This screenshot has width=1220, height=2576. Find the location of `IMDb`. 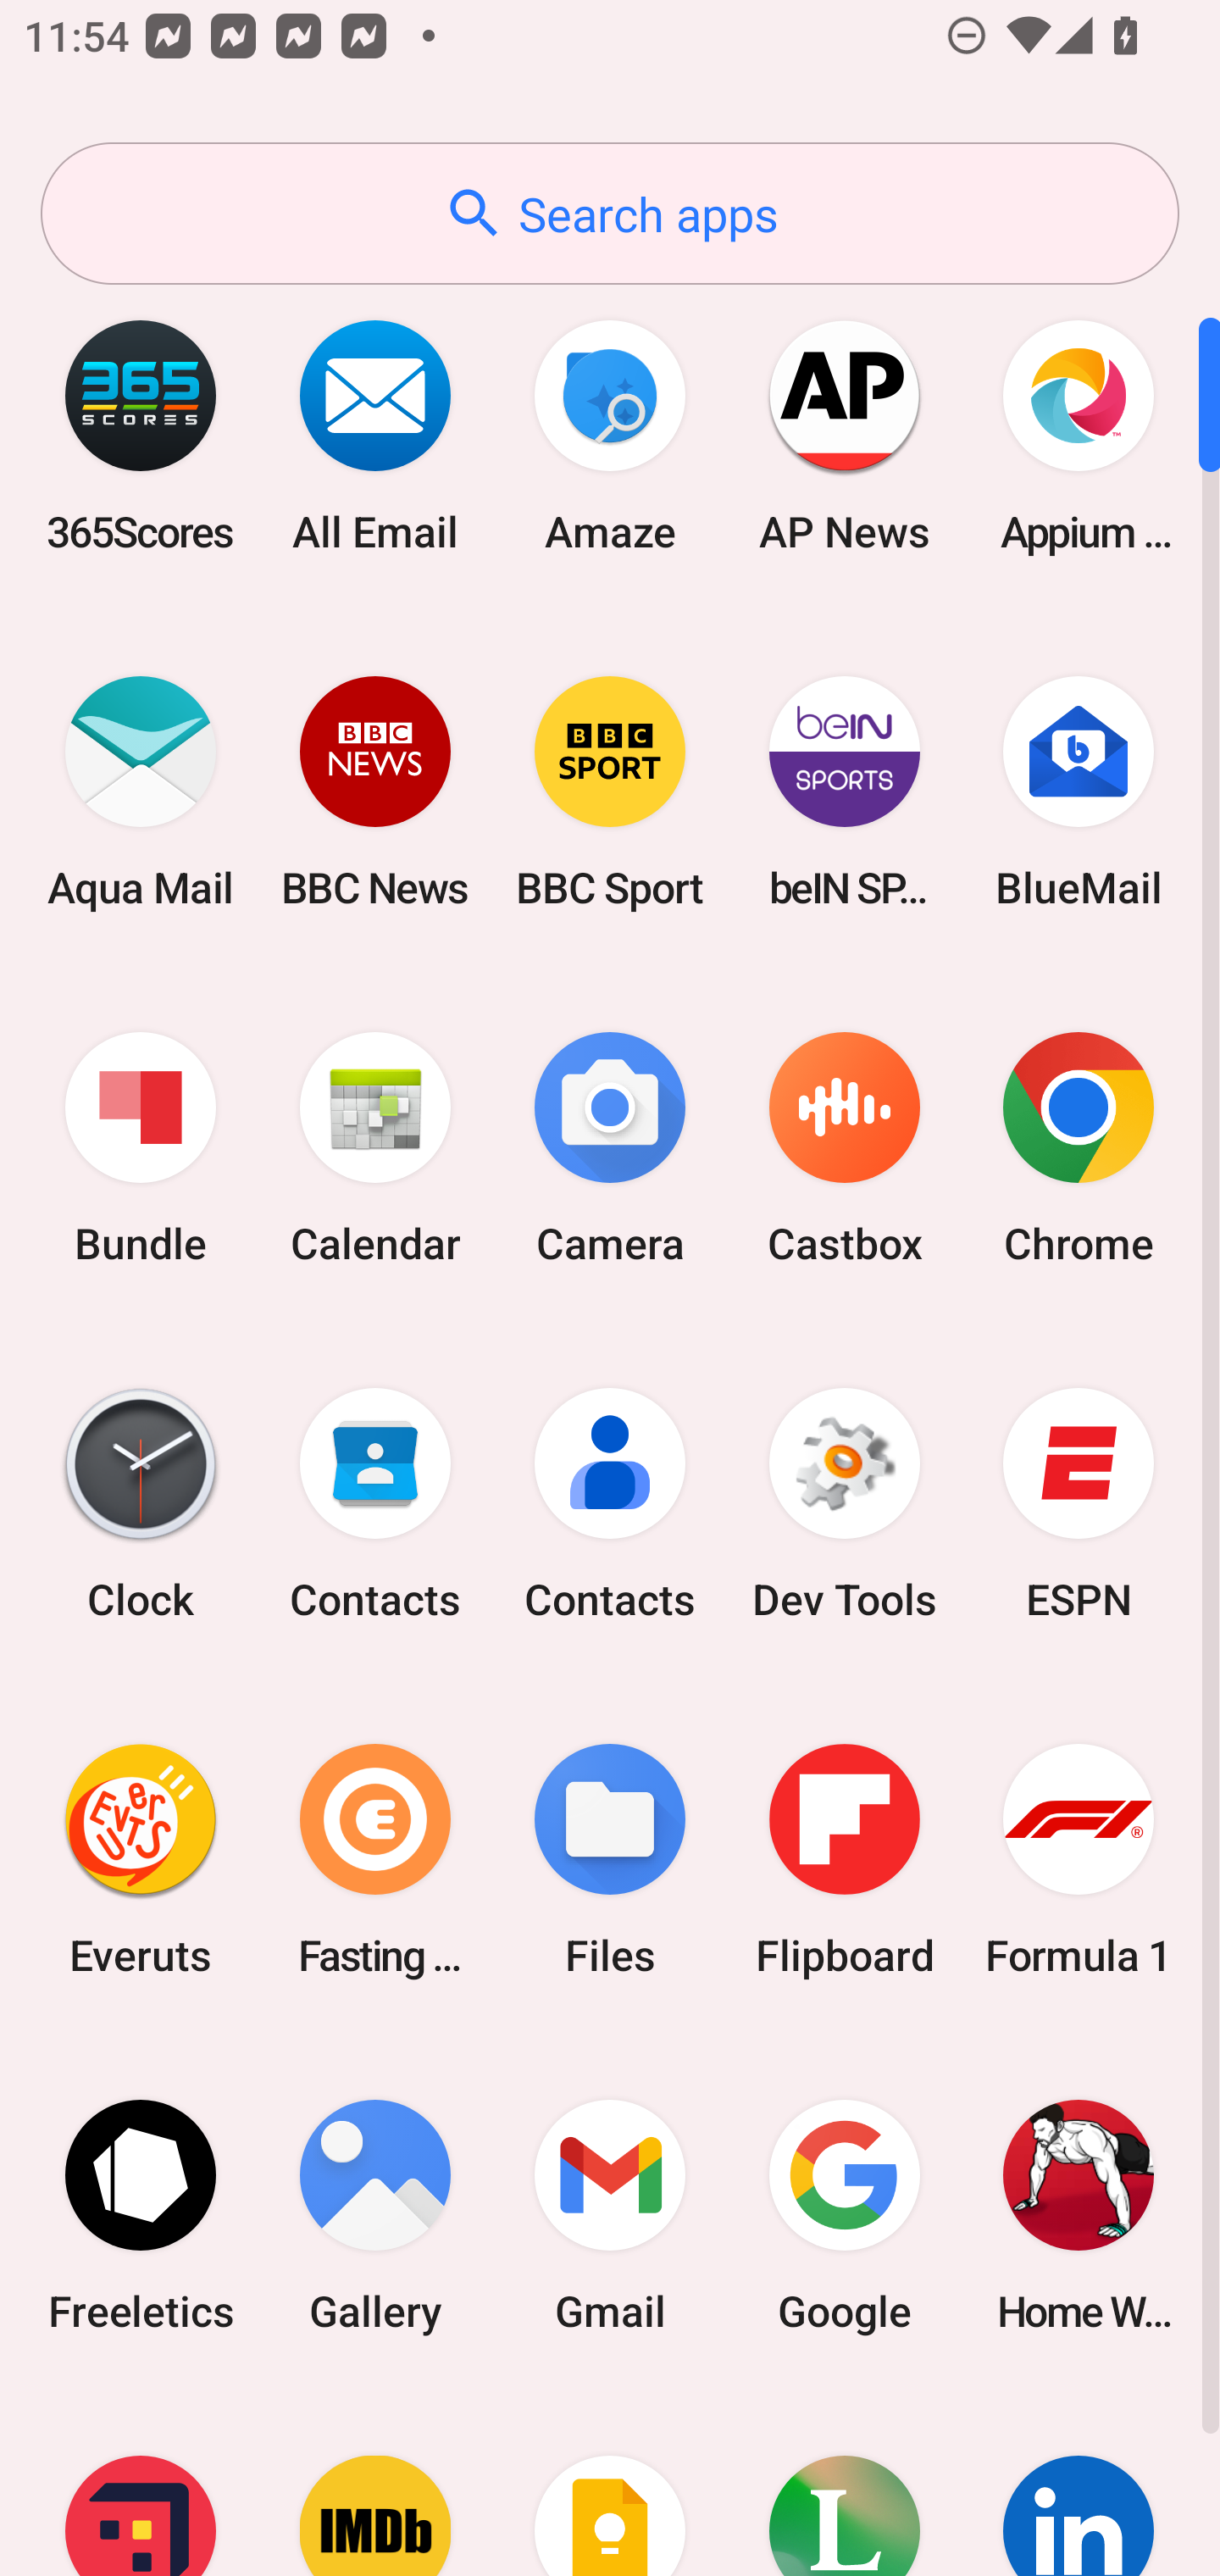

IMDb is located at coordinates (375, 2484).